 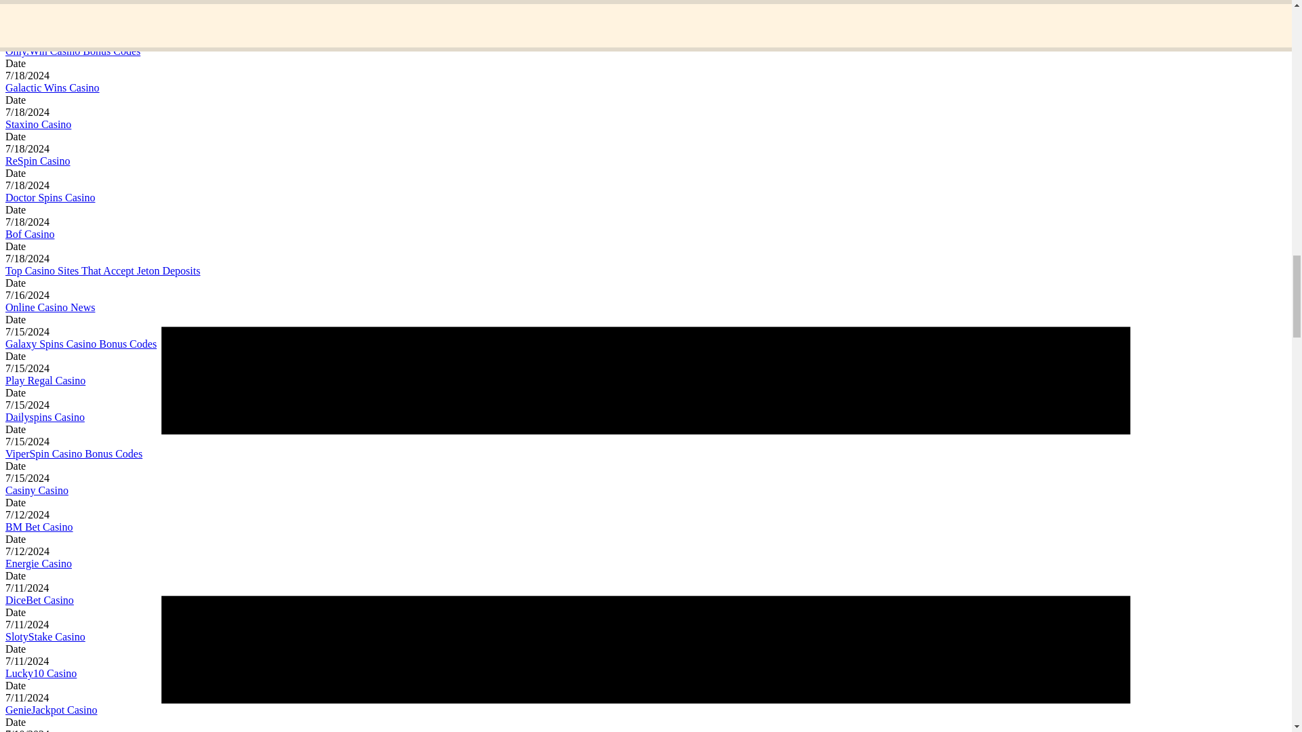 What do you see at coordinates (38, 124) in the screenshot?
I see `Staxino Casino` at bounding box center [38, 124].